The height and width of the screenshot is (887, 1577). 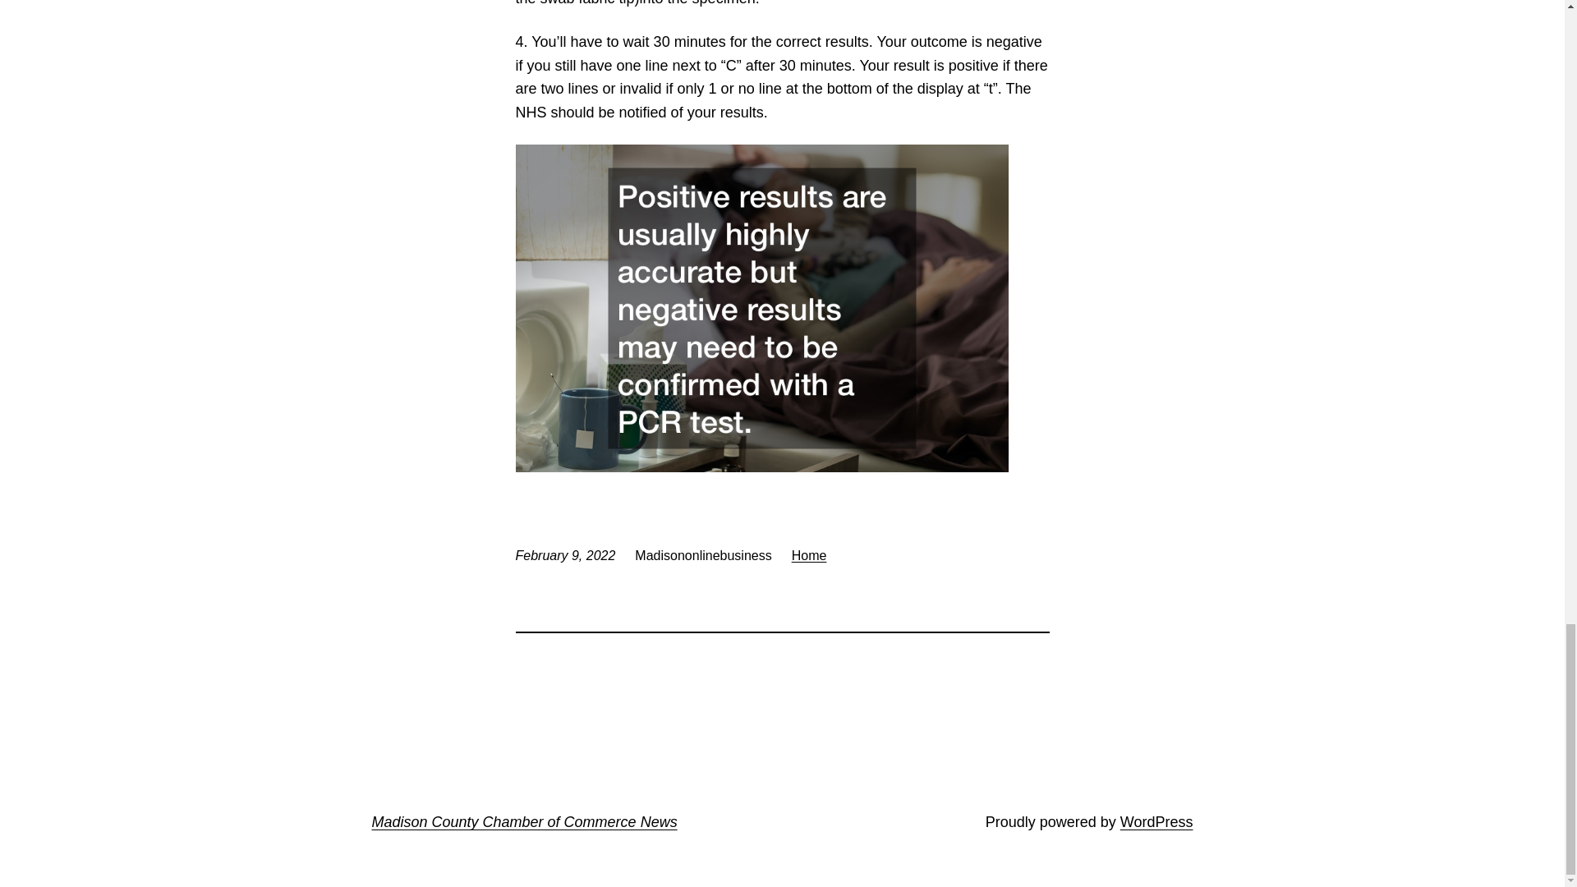 What do you see at coordinates (1156, 821) in the screenshot?
I see `WordPress` at bounding box center [1156, 821].